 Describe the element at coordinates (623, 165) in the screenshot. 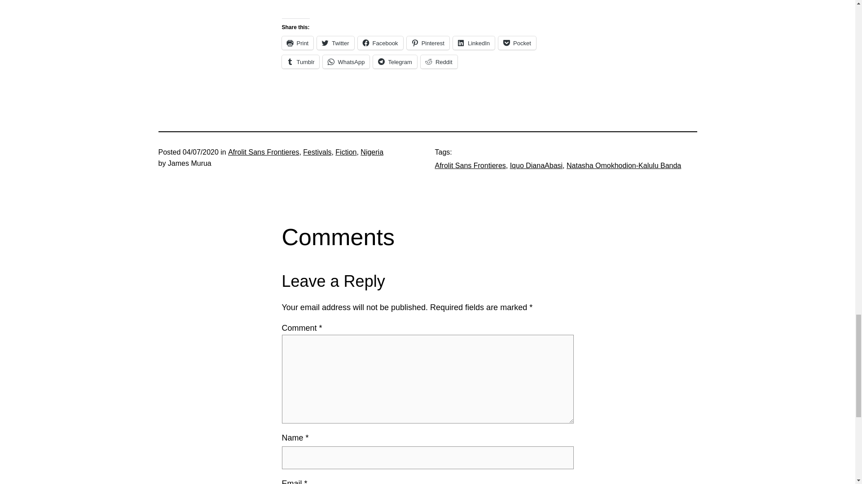

I see `Natasha Omokhodion-Kalulu Banda` at that location.